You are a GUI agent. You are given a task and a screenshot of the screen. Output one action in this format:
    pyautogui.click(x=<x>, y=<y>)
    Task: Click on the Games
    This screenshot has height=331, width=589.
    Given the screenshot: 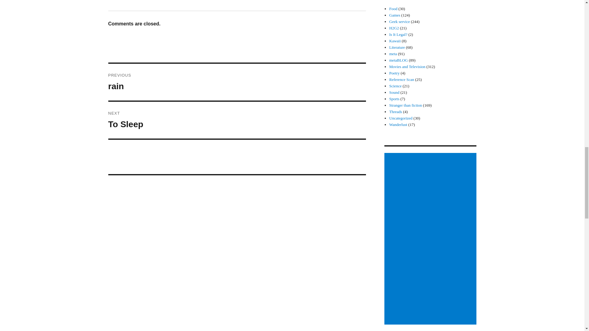 What is the action you would take?
    pyautogui.click(x=394, y=28)
    